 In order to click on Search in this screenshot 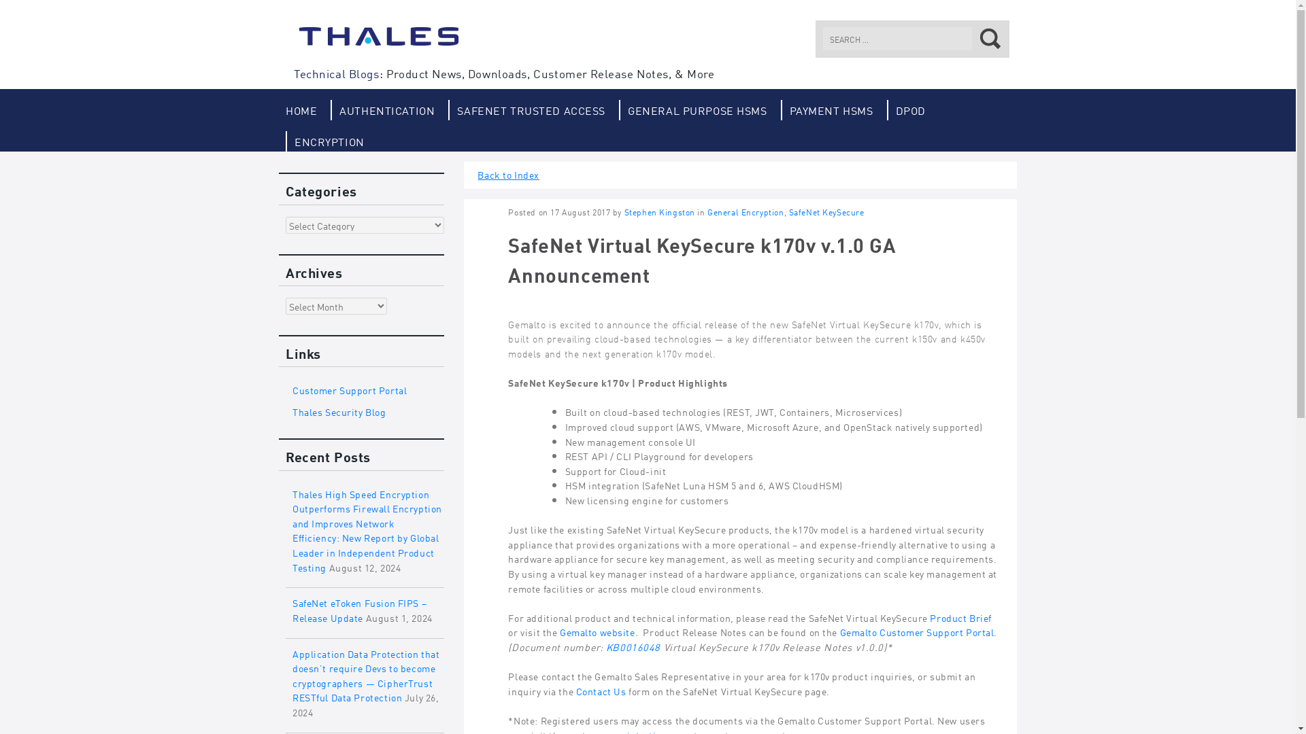, I will do `click(987, 38)`.